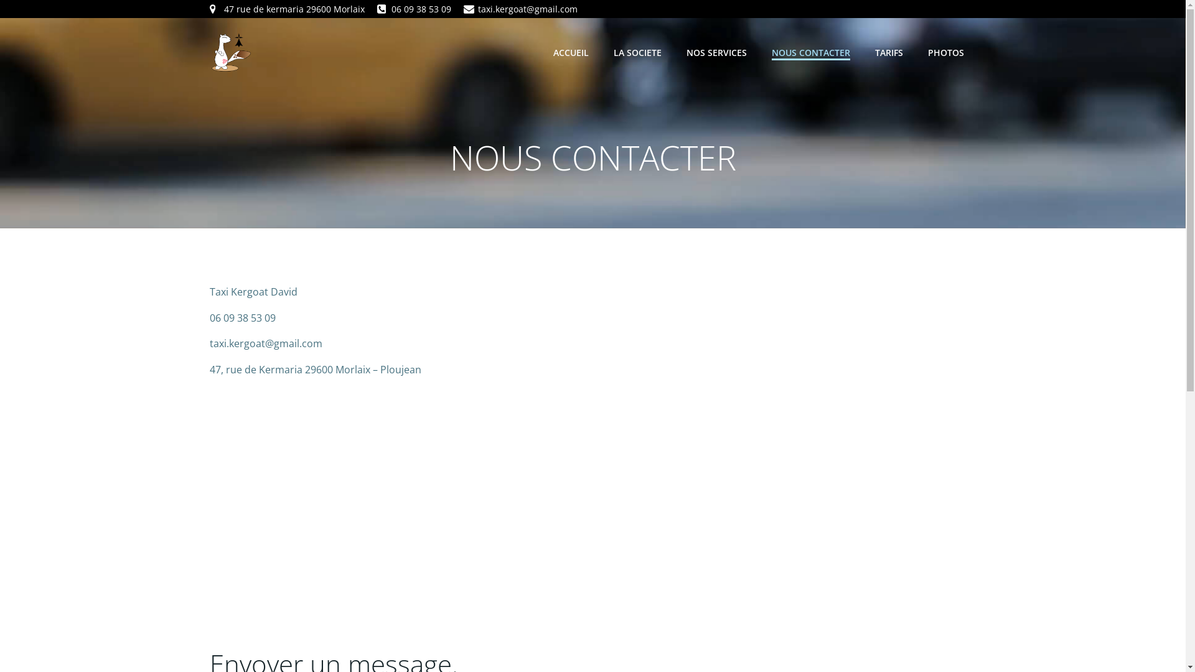 The width and height of the screenshot is (1195, 672). I want to click on taxi.kergoat@gmail.com, so click(520, 9).